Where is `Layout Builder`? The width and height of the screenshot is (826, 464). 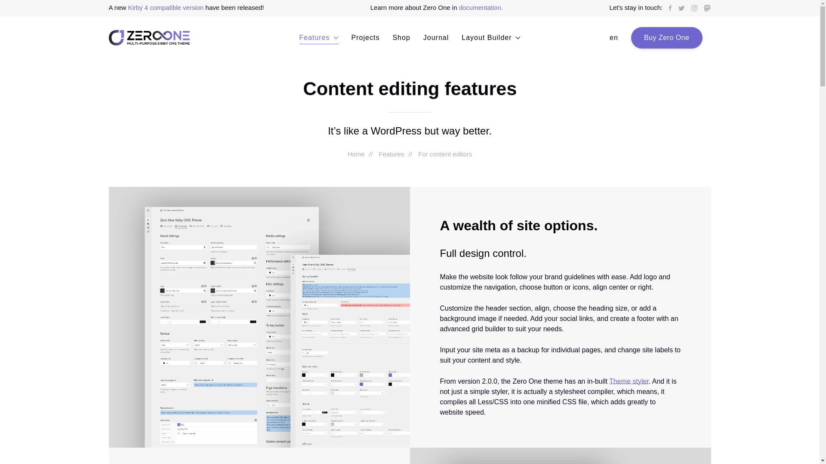
Layout Builder is located at coordinates (490, 38).